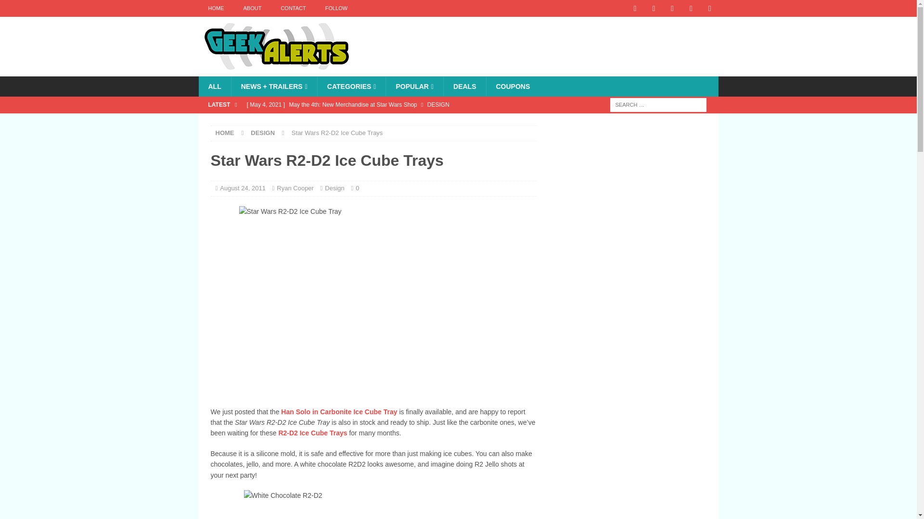  I want to click on Rick and Morty Get Shwifty Bluetooth Speaker, so click(389, 121).